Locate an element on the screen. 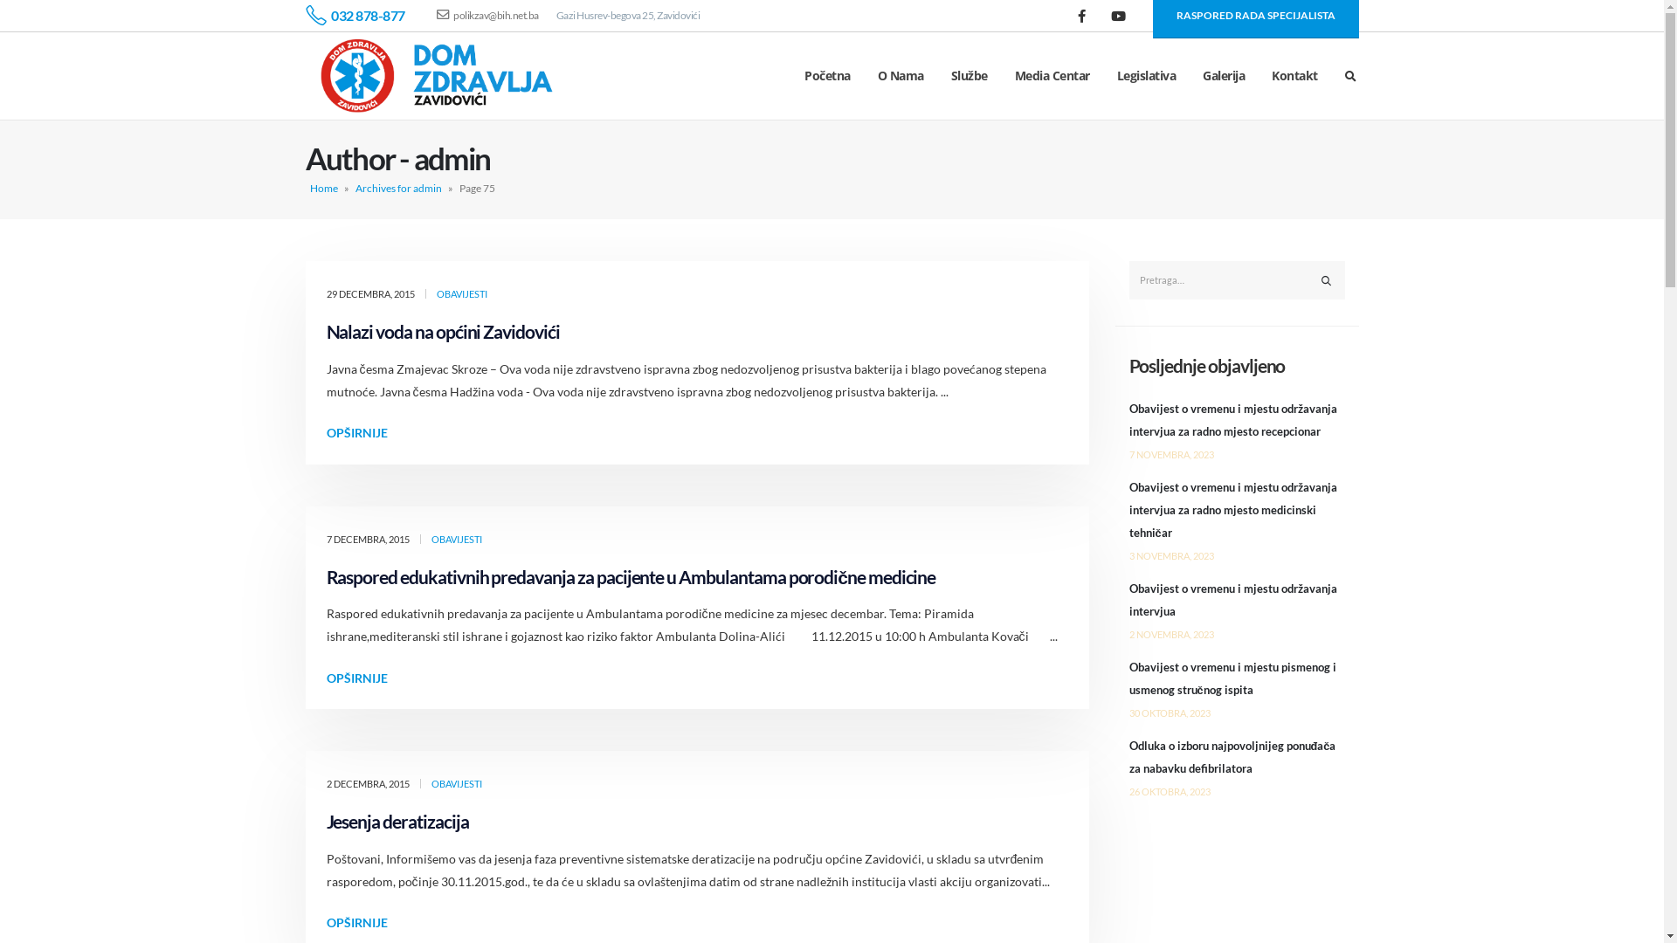  Kontakt is located at coordinates (1294, 76).